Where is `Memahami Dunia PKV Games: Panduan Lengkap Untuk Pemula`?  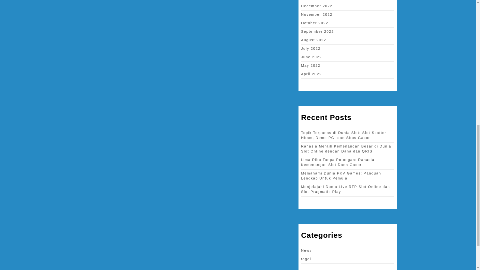
Memahami Dunia PKV Games: Panduan Lengkap Untuk Pemula is located at coordinates (341, 175).